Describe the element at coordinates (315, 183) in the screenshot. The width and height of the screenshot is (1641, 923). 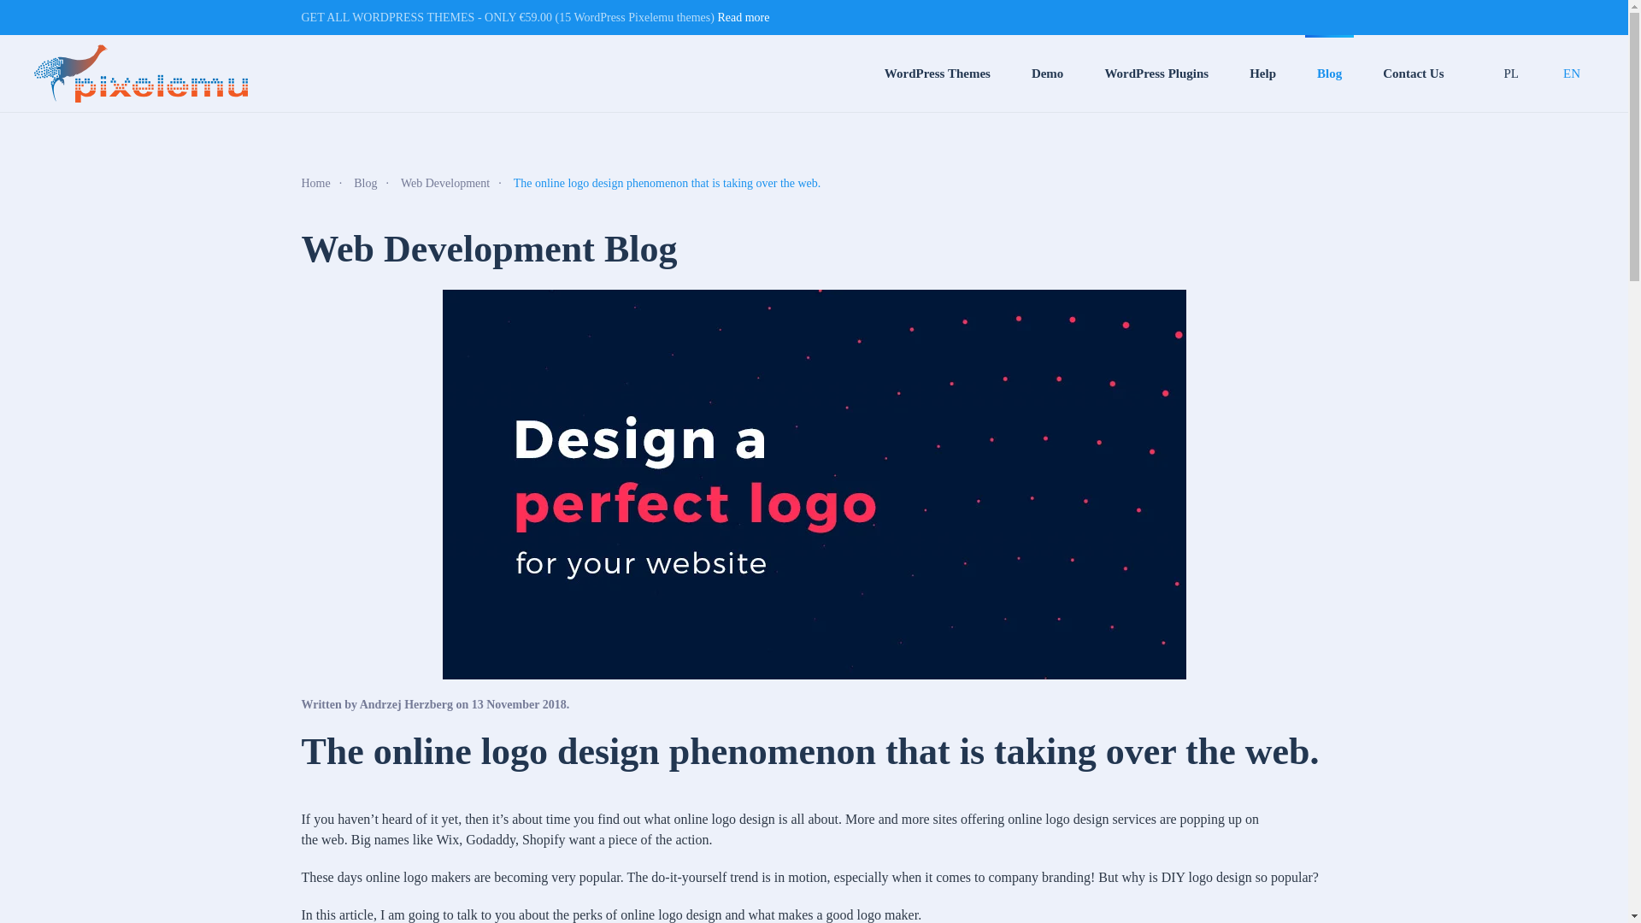
I see `Home` at that location.